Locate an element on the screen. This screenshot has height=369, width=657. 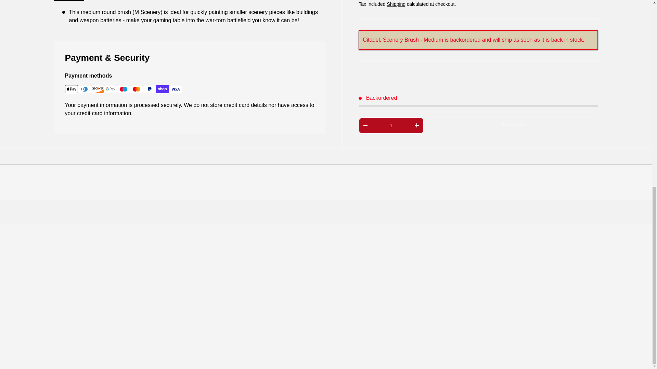
Apple Pay is located at coordinates (72, 89).